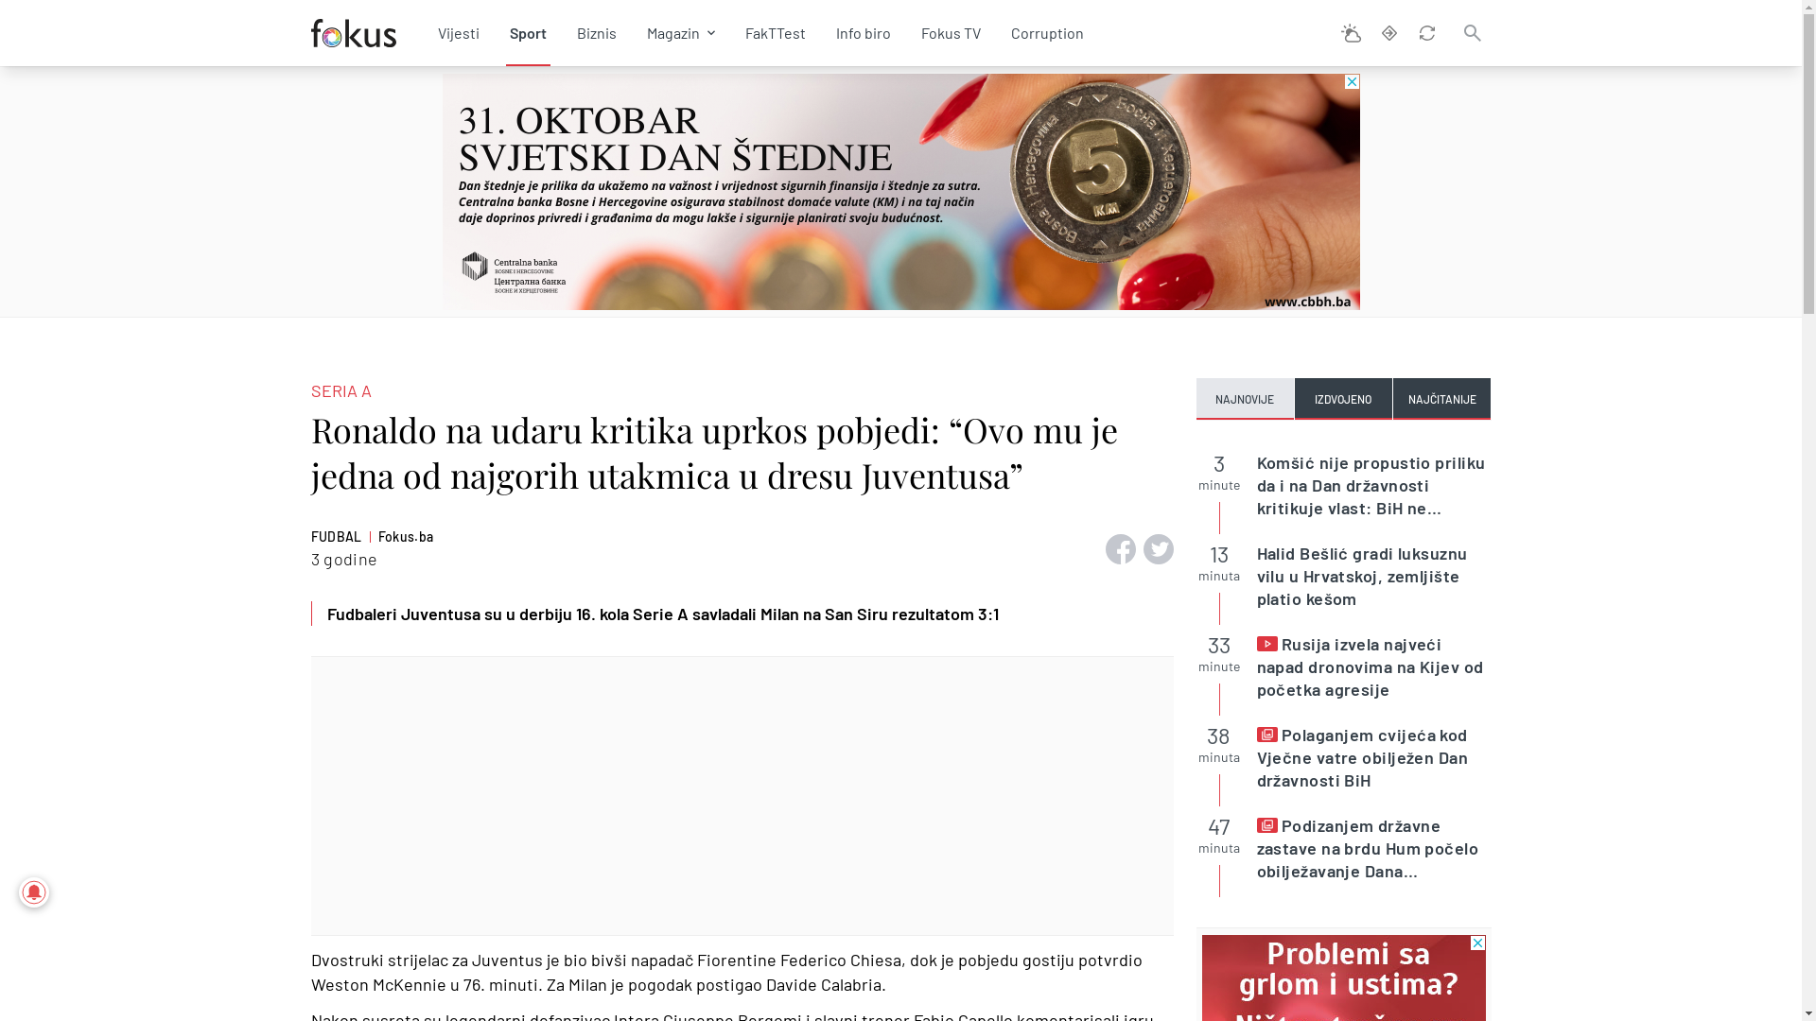  What do you see at coordinates (528, 33) in the screenshot?
I see `Sport` at bounding box center [528, 33].